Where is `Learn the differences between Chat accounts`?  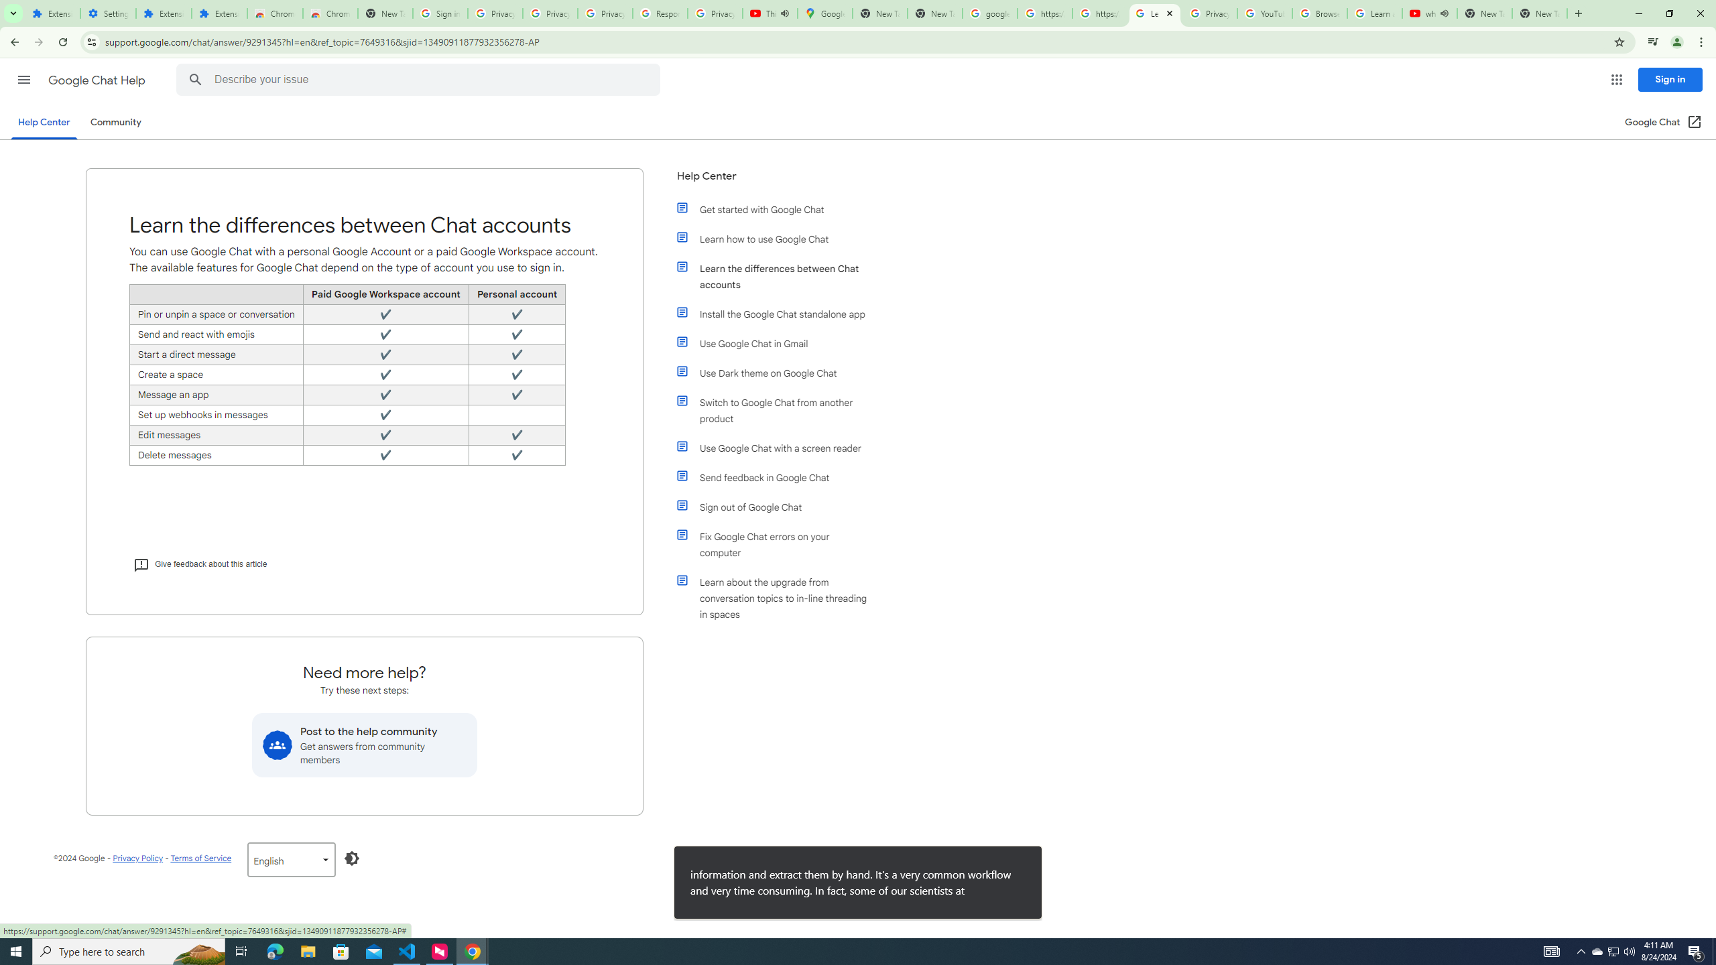
Learn the differences between Chat accounts is located at coordinates (780, 276).